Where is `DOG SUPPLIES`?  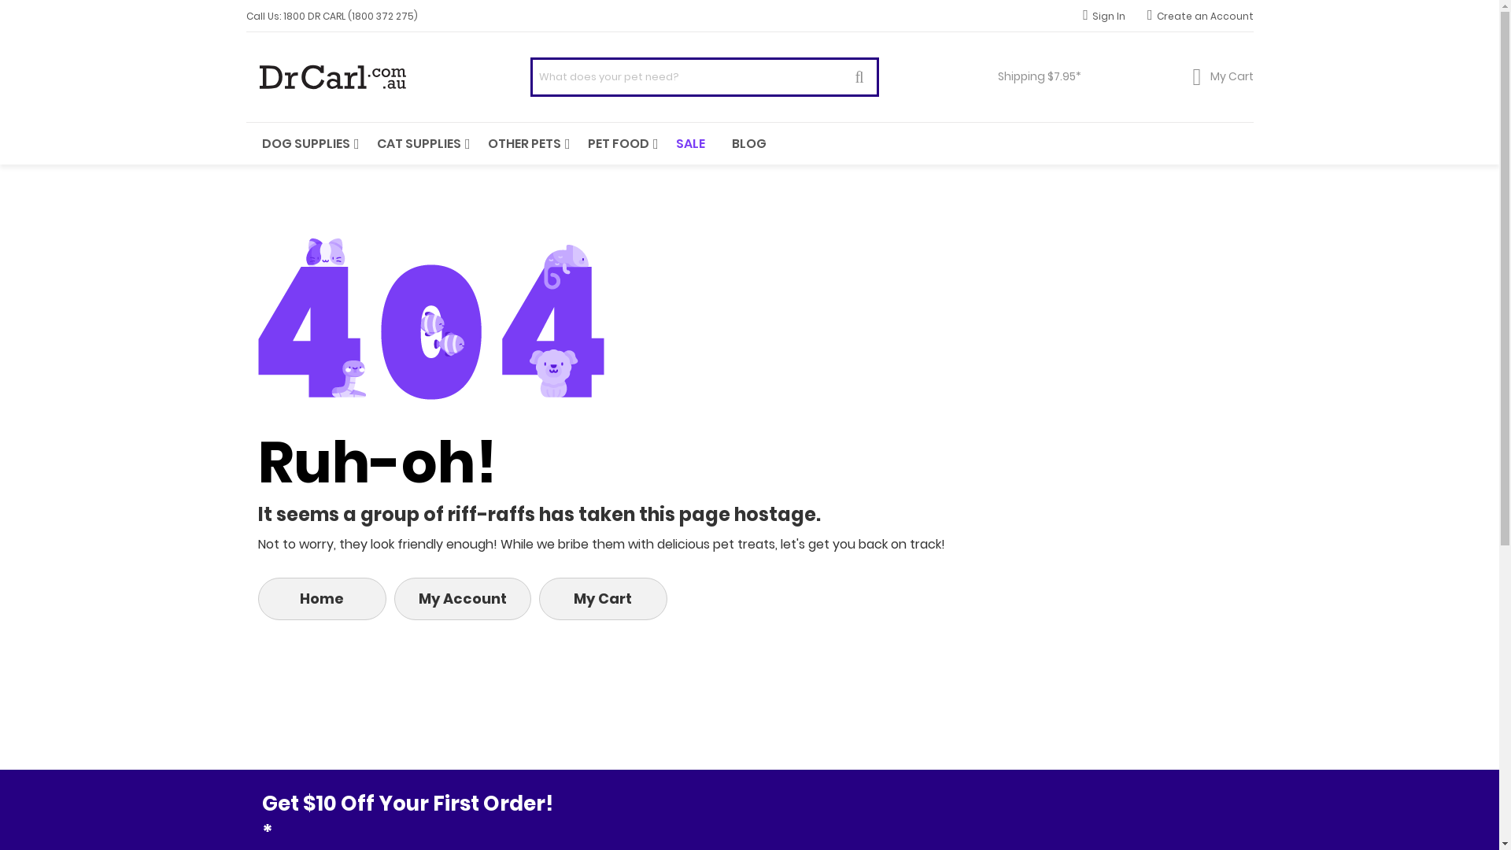 DOG SUPPLIES is located at coordinates (305, 143).